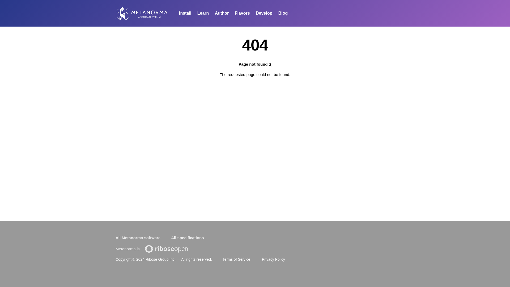 Image resolution: width=510 pixels, height=287 pixels. What do you see at coordinates (264, 13) in the screenshot?
I see `Develop` at bounding box center [264, 13].